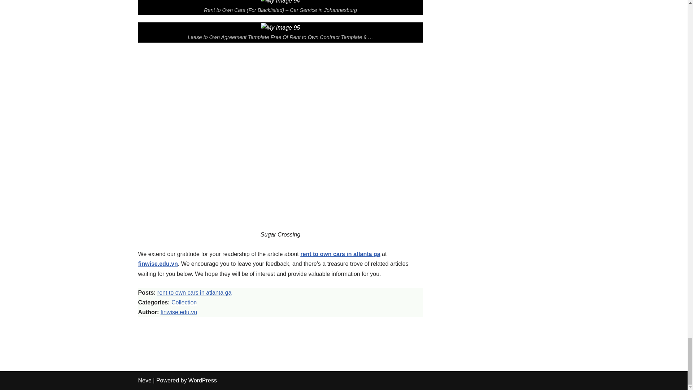 The width and height of the screenshot is (693, 390). What do you see at coordinates (340, 254) in the screenshot?
I see `rent to own cars in atlanta ga` at bounding box center [340, 254].